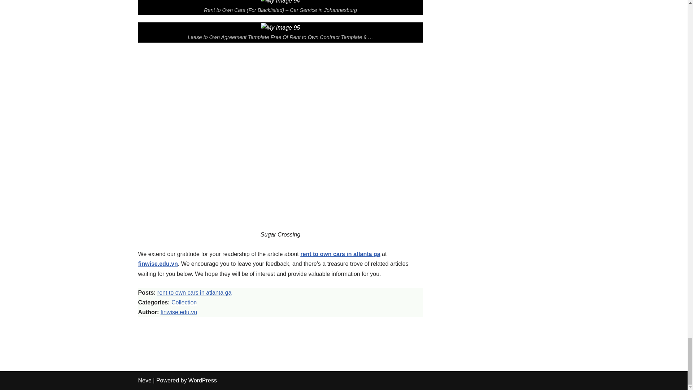 The width and height of the screenshot is (693, 390). What do you see at coordinates (340, 254) in the screenshot?
I see `rent to own cars in atlanta ga` at bounding box center [340, 254].